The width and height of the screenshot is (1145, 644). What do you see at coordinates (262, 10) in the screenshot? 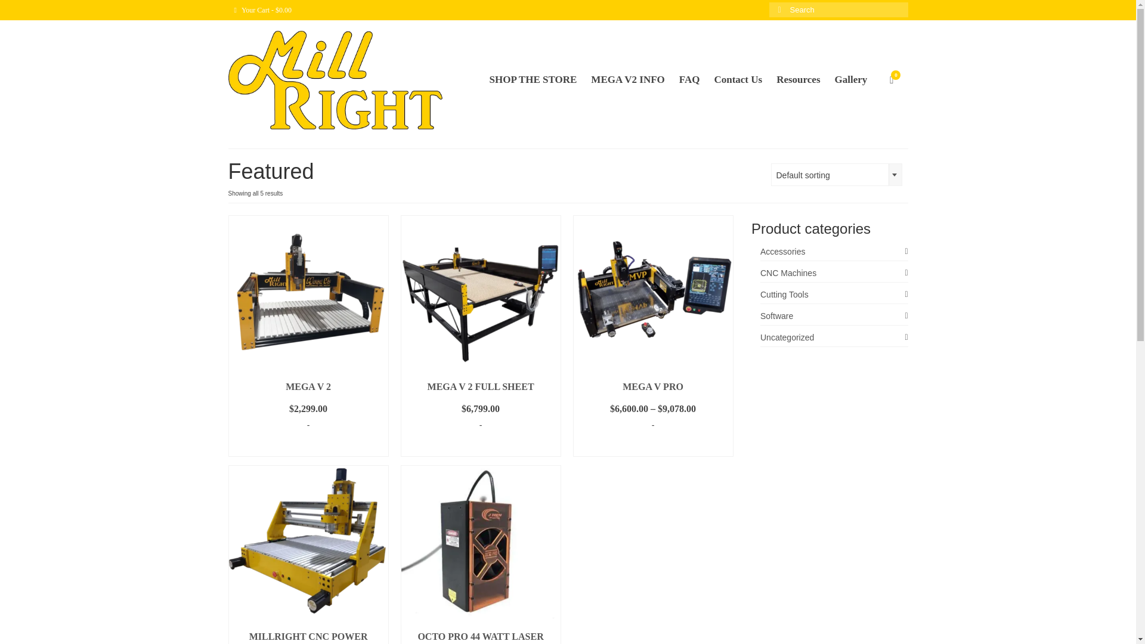
I see `View your shopping cart` at bounding box center [262, 10].